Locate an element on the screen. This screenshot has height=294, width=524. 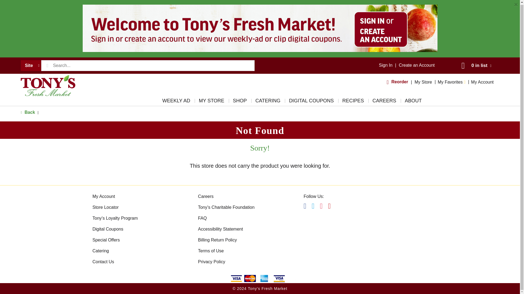
Sign In is located at coordinates (386, 65).